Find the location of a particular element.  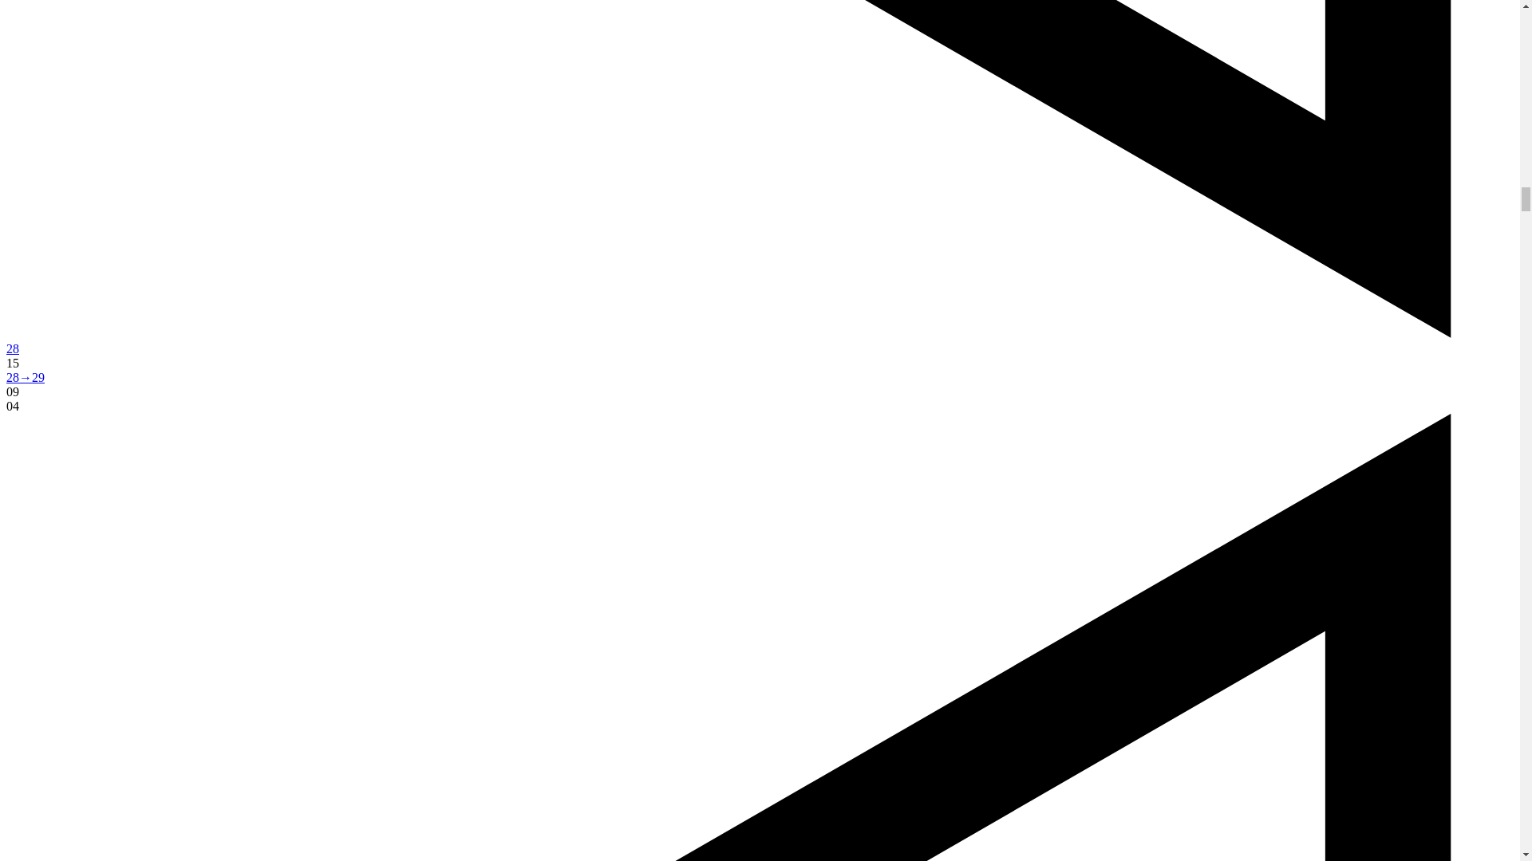

28 is located at coordinates (12, 348).